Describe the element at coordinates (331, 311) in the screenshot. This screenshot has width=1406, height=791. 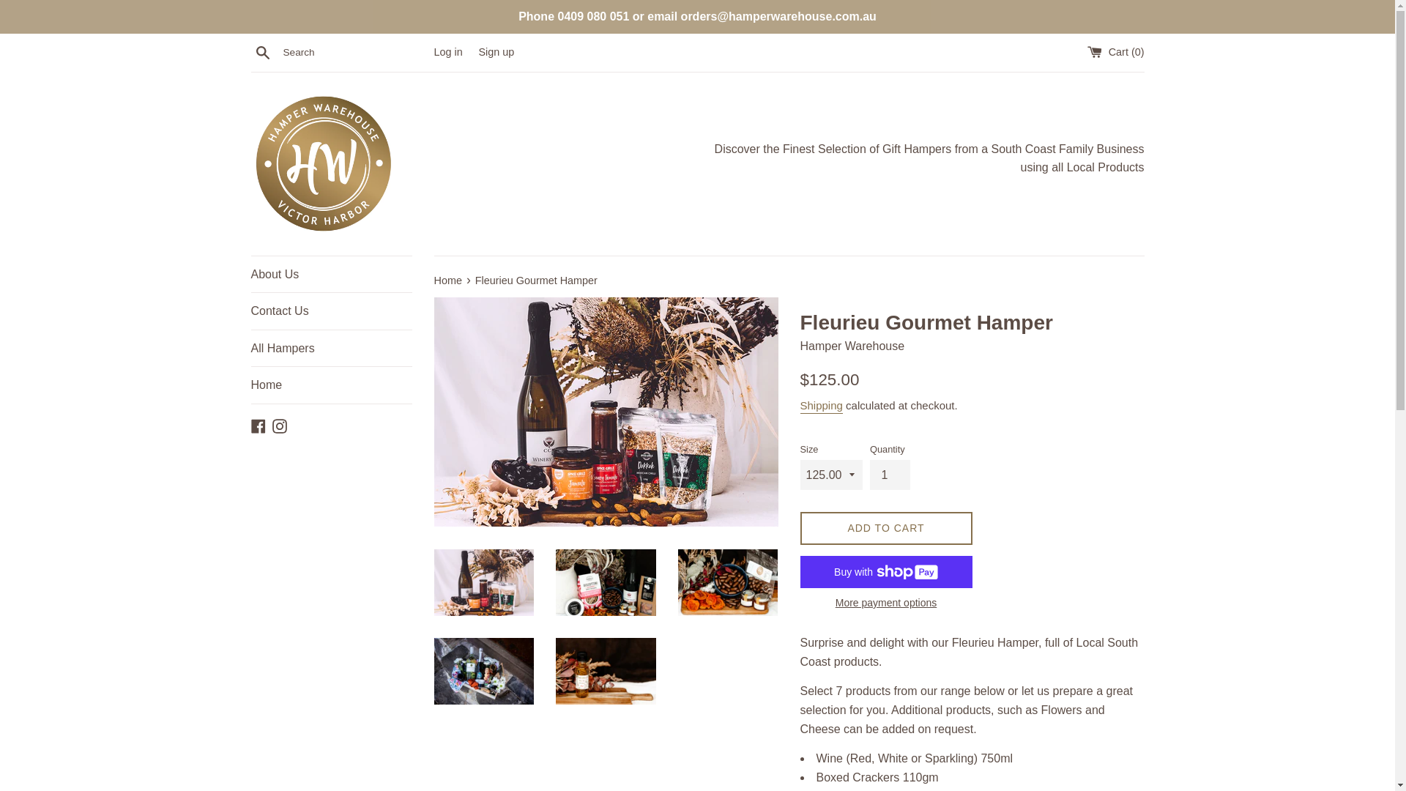
I see `Contact Us` at that location.